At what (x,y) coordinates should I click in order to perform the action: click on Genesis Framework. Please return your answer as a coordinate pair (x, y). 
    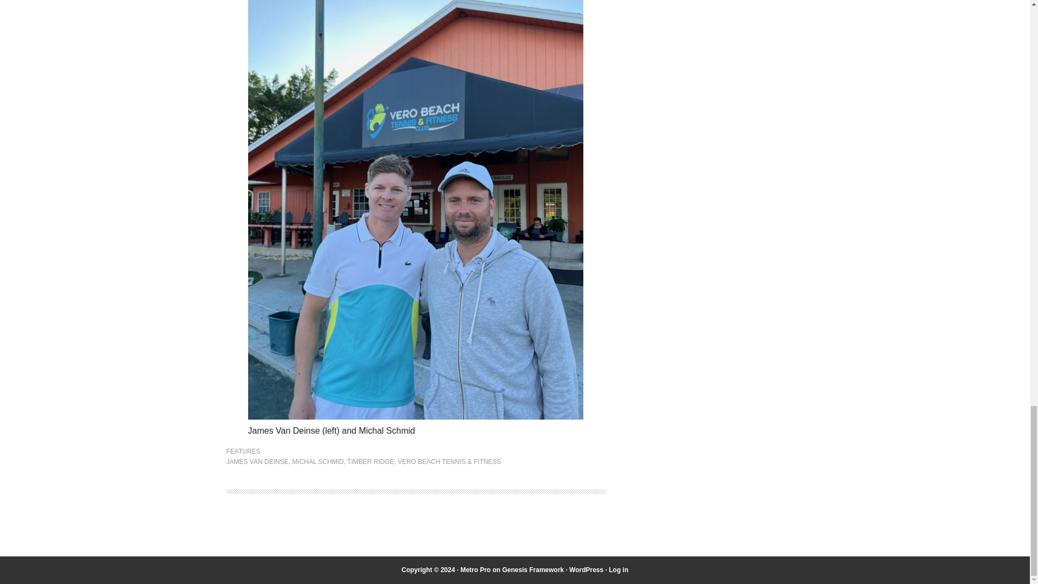
    Looking at the image, I should click on (533, 569).